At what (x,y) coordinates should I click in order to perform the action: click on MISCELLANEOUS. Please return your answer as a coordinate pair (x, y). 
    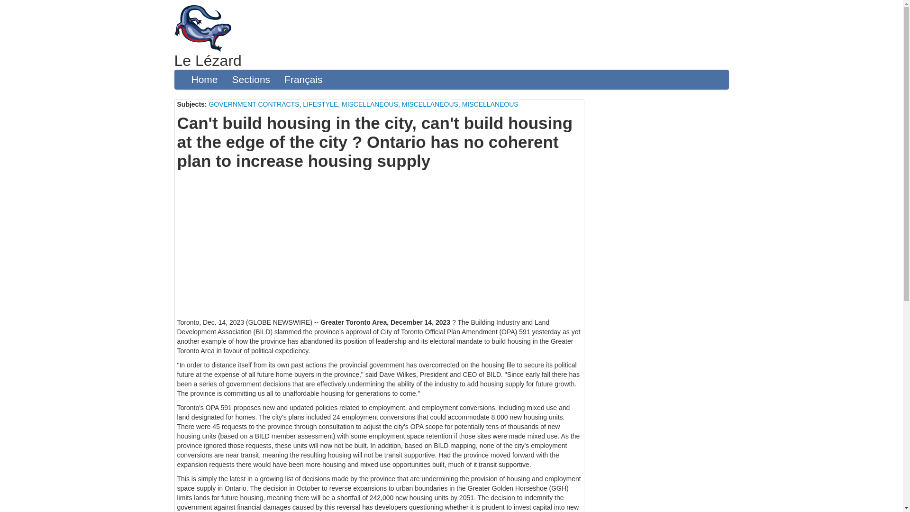
    Looking at the image, I should click on (370, 104).